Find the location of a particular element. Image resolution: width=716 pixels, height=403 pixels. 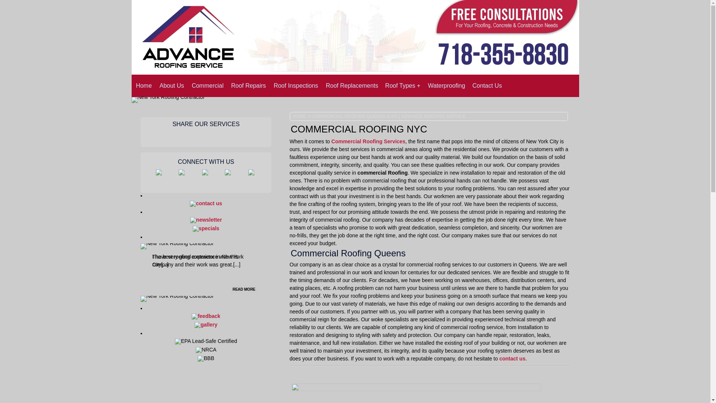

Home is located at coordinates (142, 86).